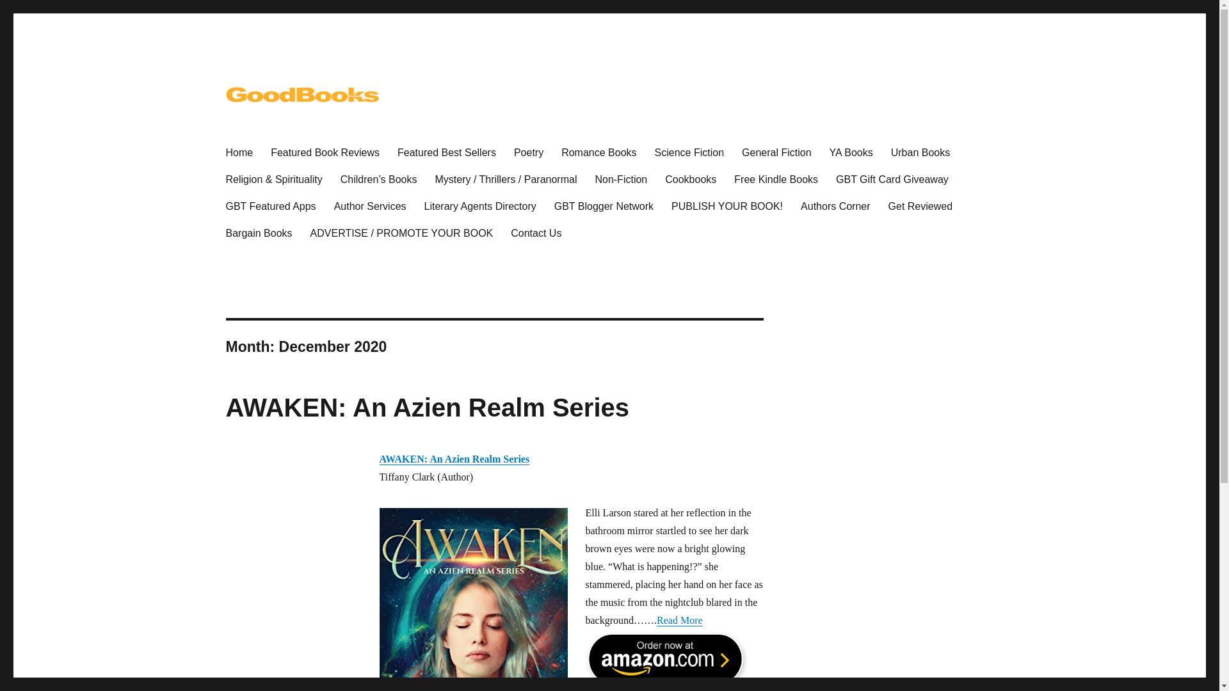 This screenshot has width=1229, height=691. I want to click on Science Fiction, so click(690, 152).